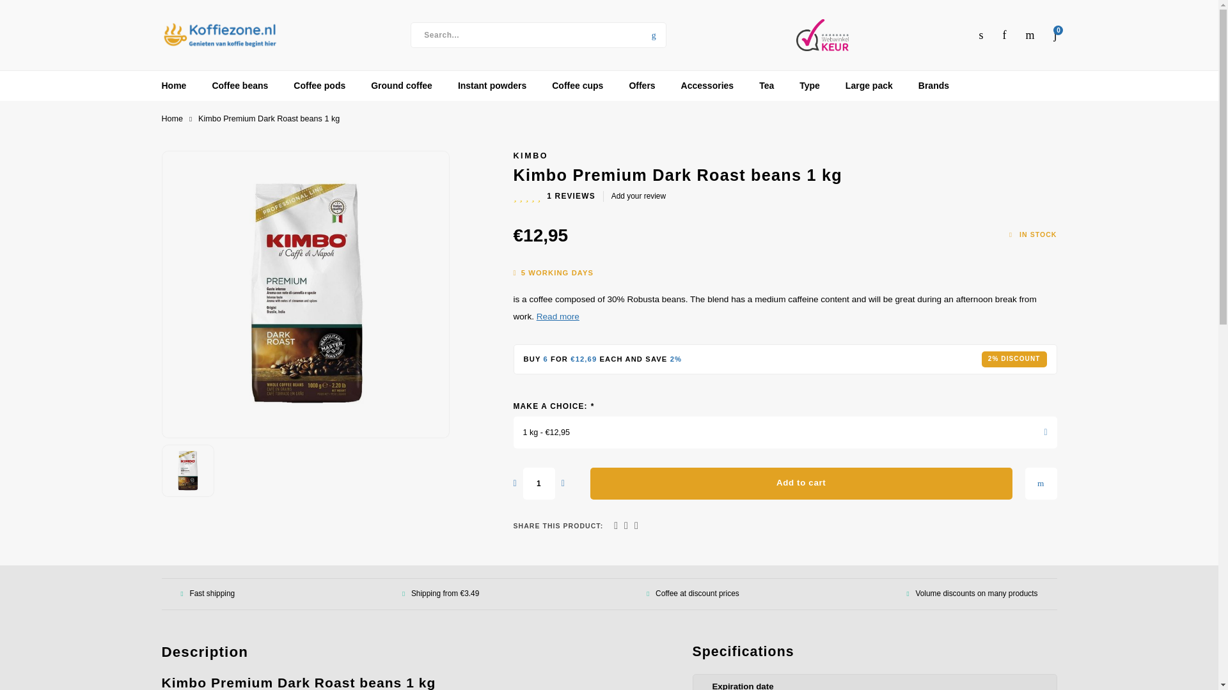 The width and height of the screenshot is (1228, 690). What do you see at coordinates (801, 483) in the screenshot?
I see `Add to cart` at bounding box center [801, 483].